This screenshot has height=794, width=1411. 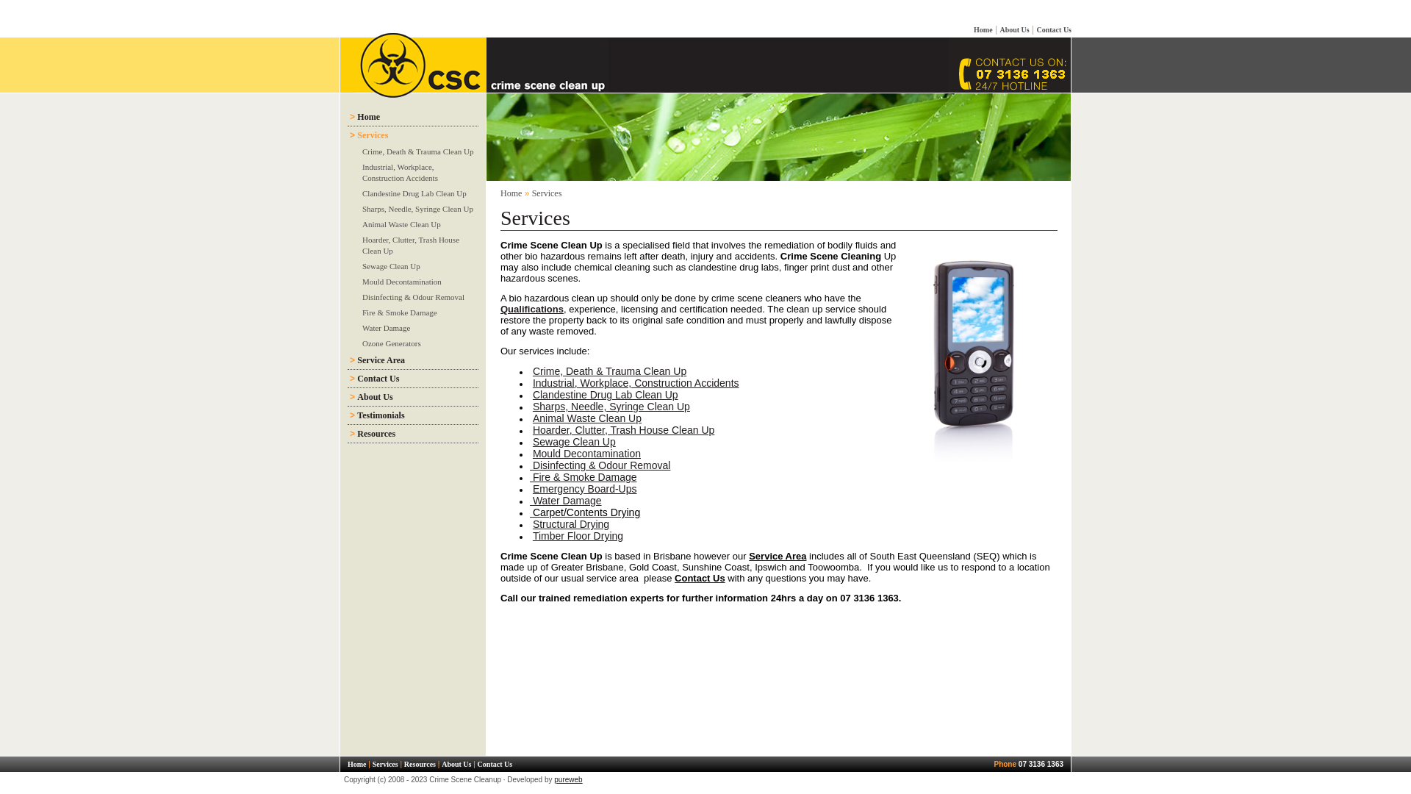 What do you see at coordinates (636, 383) in the screenshot?
I see `Industrial, Workplace, Construction Accidents` at bounding box center [636, 383].